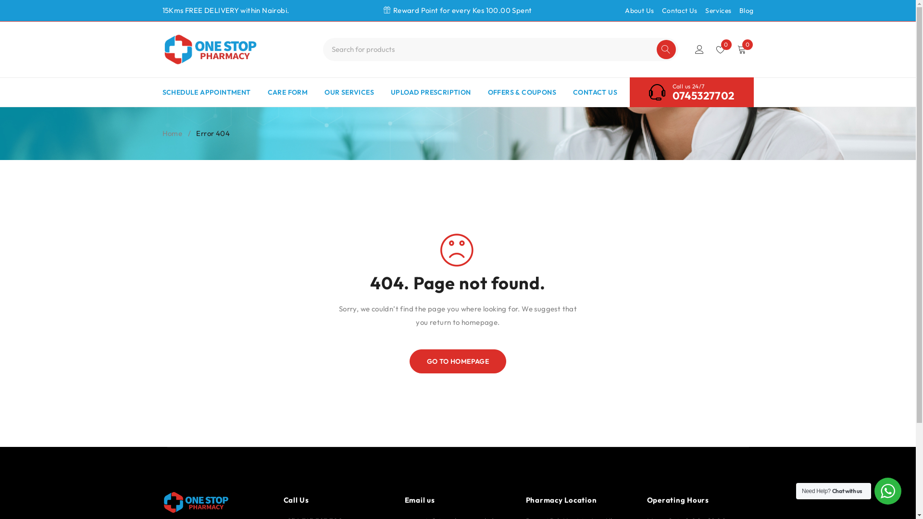 The image size is (923, 519). Describe the element at coordinates (207, 92) in the screenshot. I see `SCHEDULE APPOINTMENT` at that location.